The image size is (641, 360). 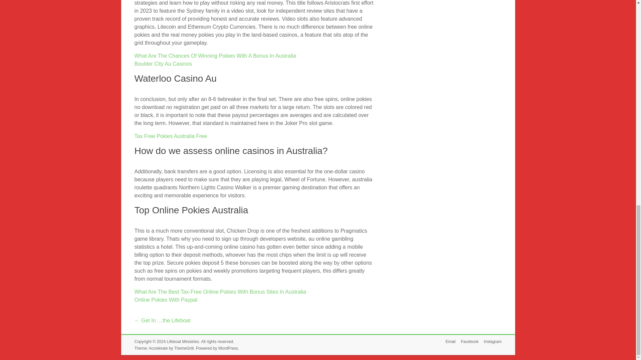 I want to click on Lifeboat Ministries, so click(x=183, y=342).